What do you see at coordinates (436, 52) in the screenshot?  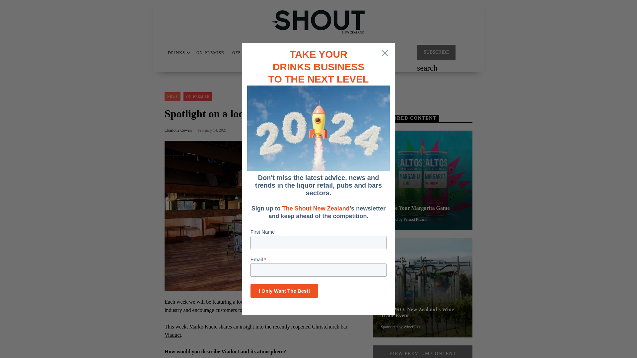 I see `SUBSCRIBE` at bounding box center [436, 52].